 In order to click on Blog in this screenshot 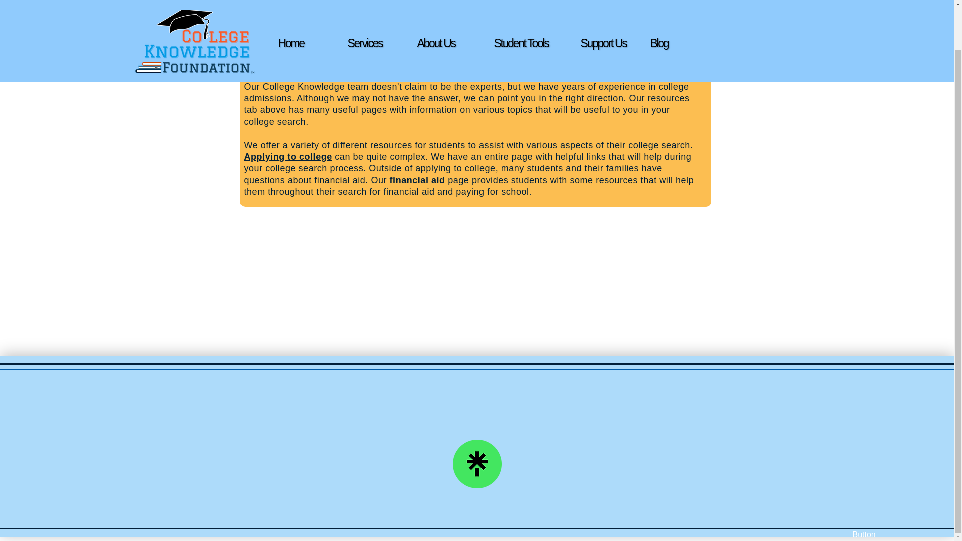, I will do `click(676, 2)`.